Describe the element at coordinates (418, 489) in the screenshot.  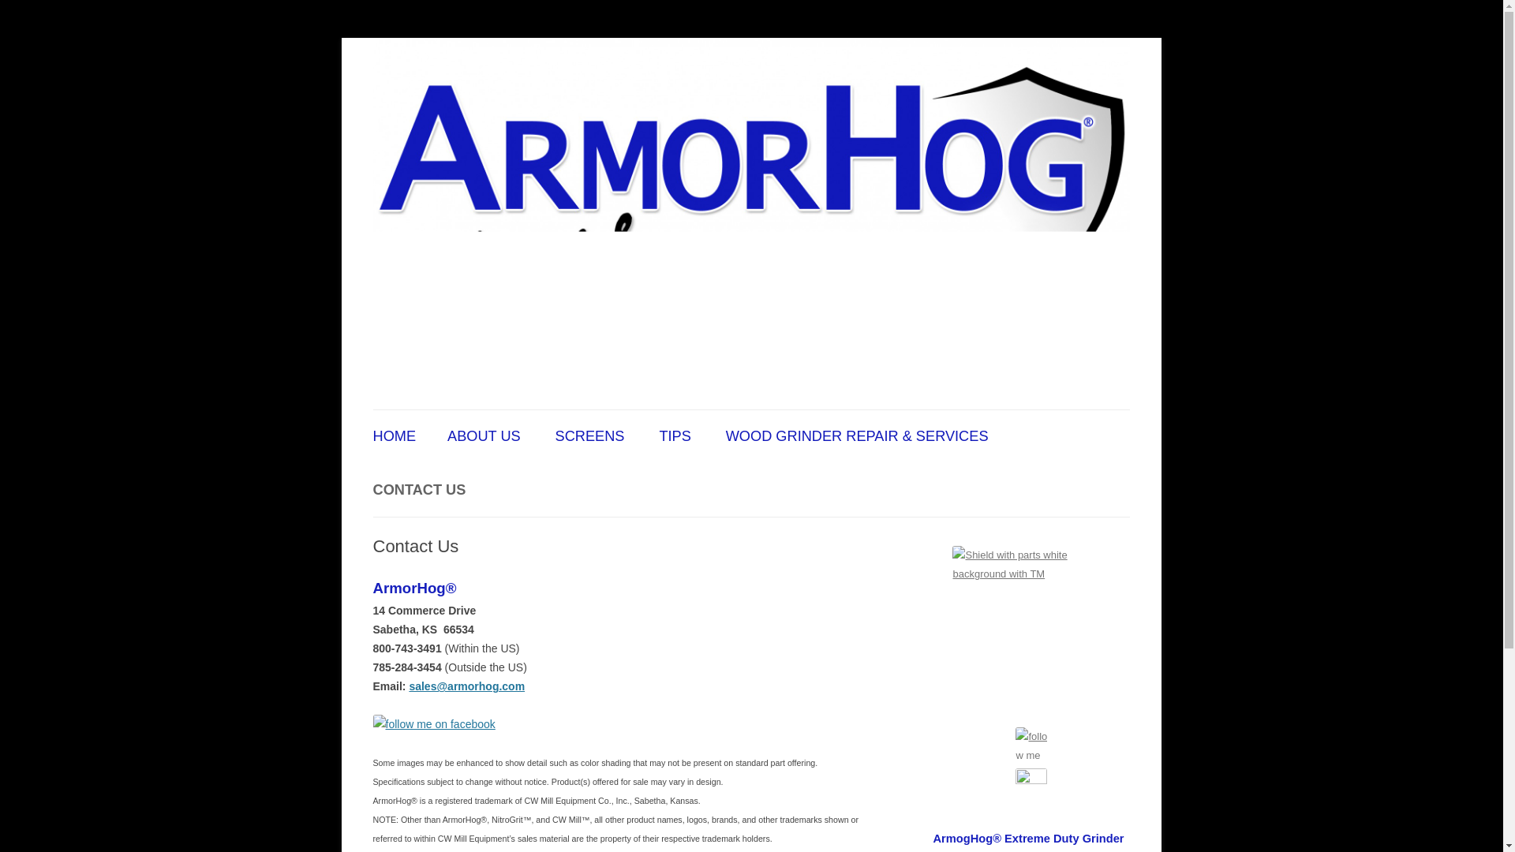
I see `CONTACT US` at that location.